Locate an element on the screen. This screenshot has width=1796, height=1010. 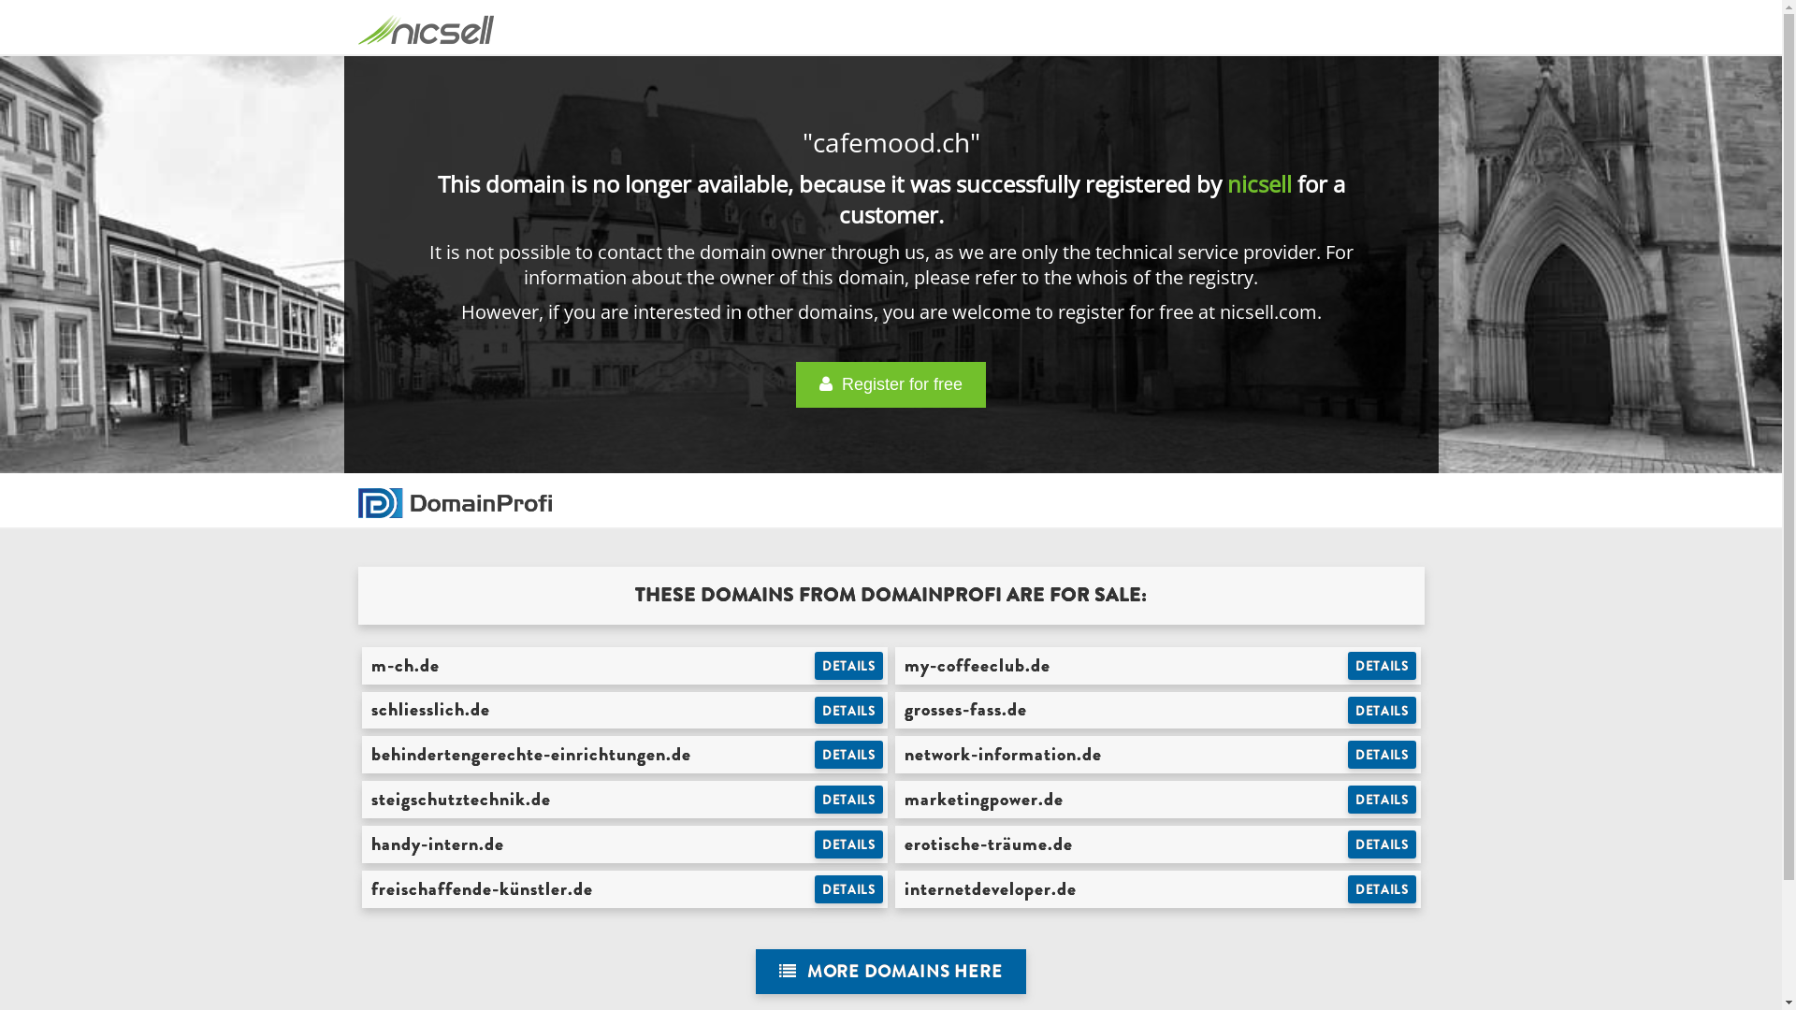
DETAILS is located at coordinates (1383, 666).